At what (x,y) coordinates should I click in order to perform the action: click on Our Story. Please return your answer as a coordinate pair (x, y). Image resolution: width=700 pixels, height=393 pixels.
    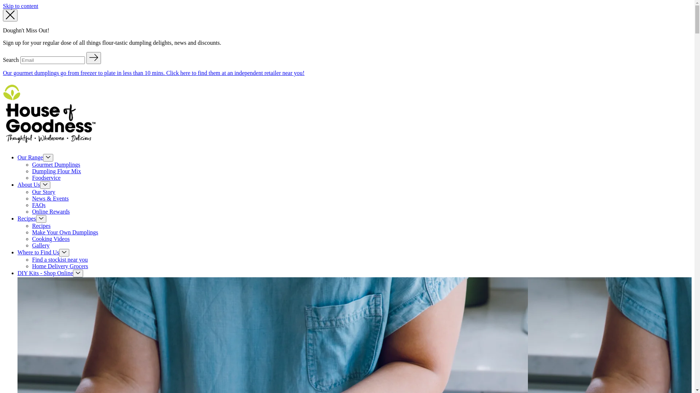
    Looking at the image, I should click on (44, 192).